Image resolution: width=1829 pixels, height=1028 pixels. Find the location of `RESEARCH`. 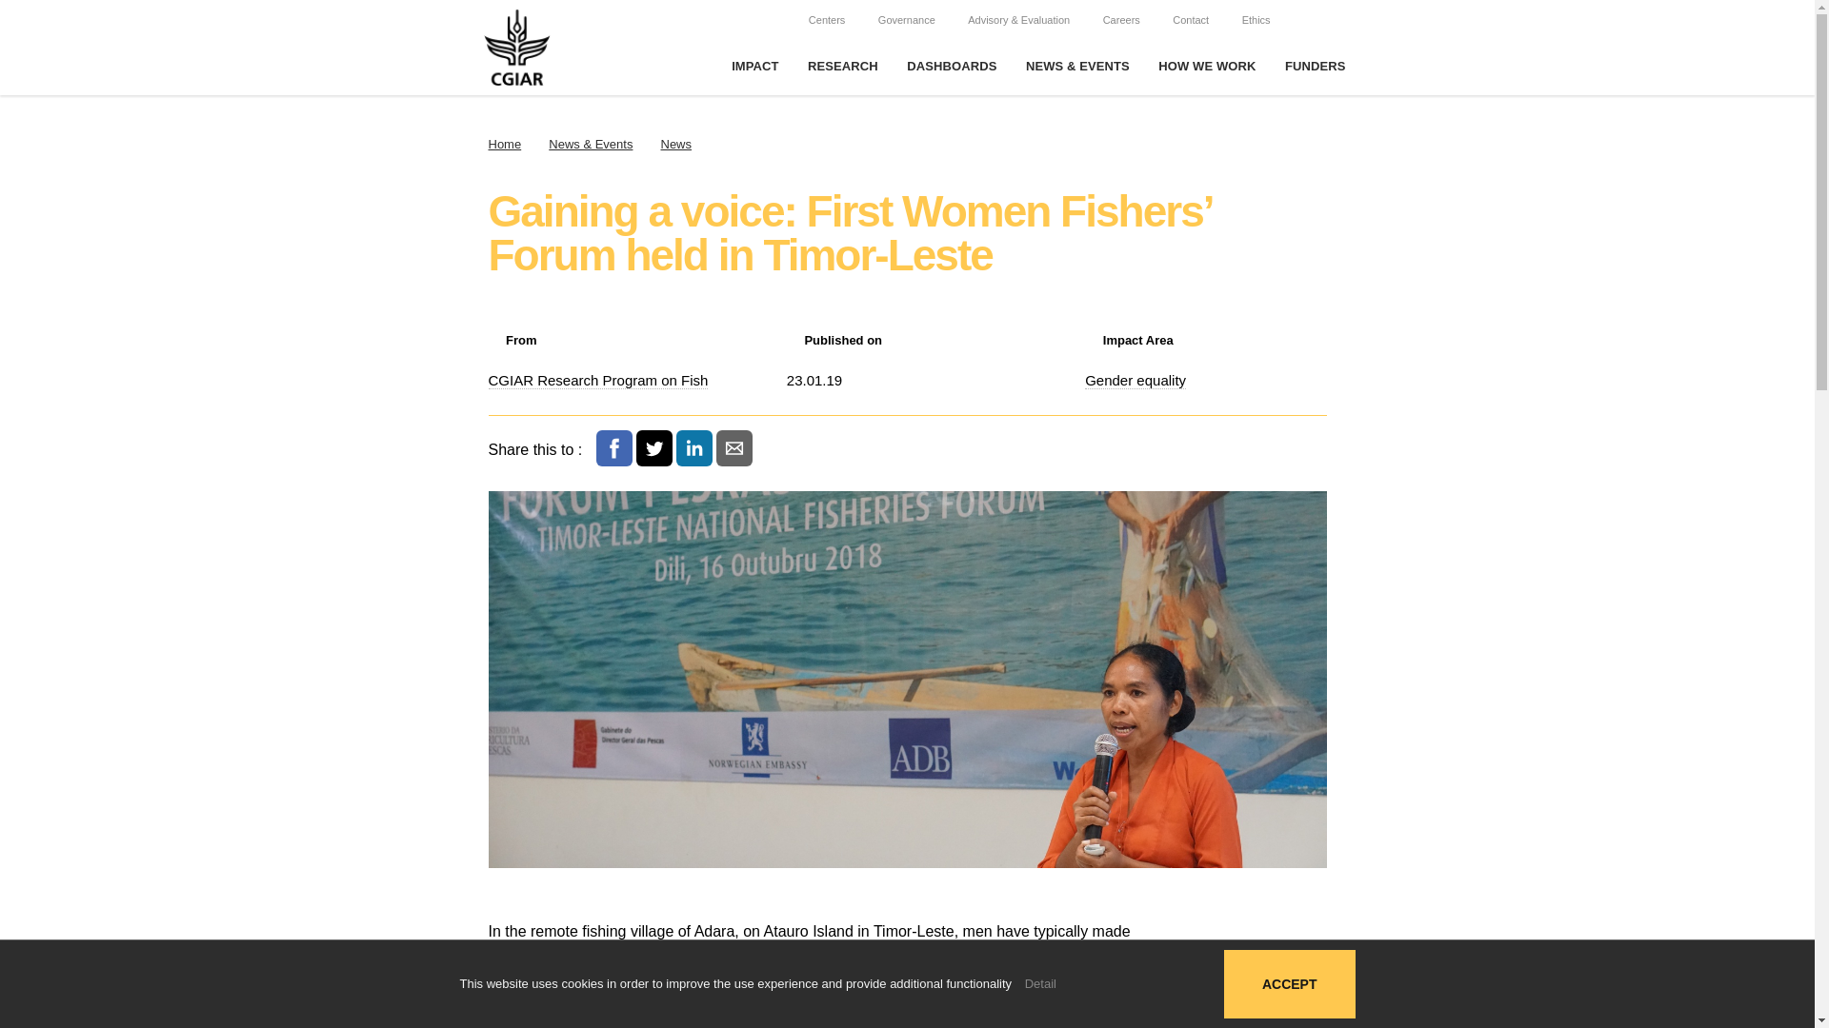

RESEARCH is located at coordinates (842, 67).